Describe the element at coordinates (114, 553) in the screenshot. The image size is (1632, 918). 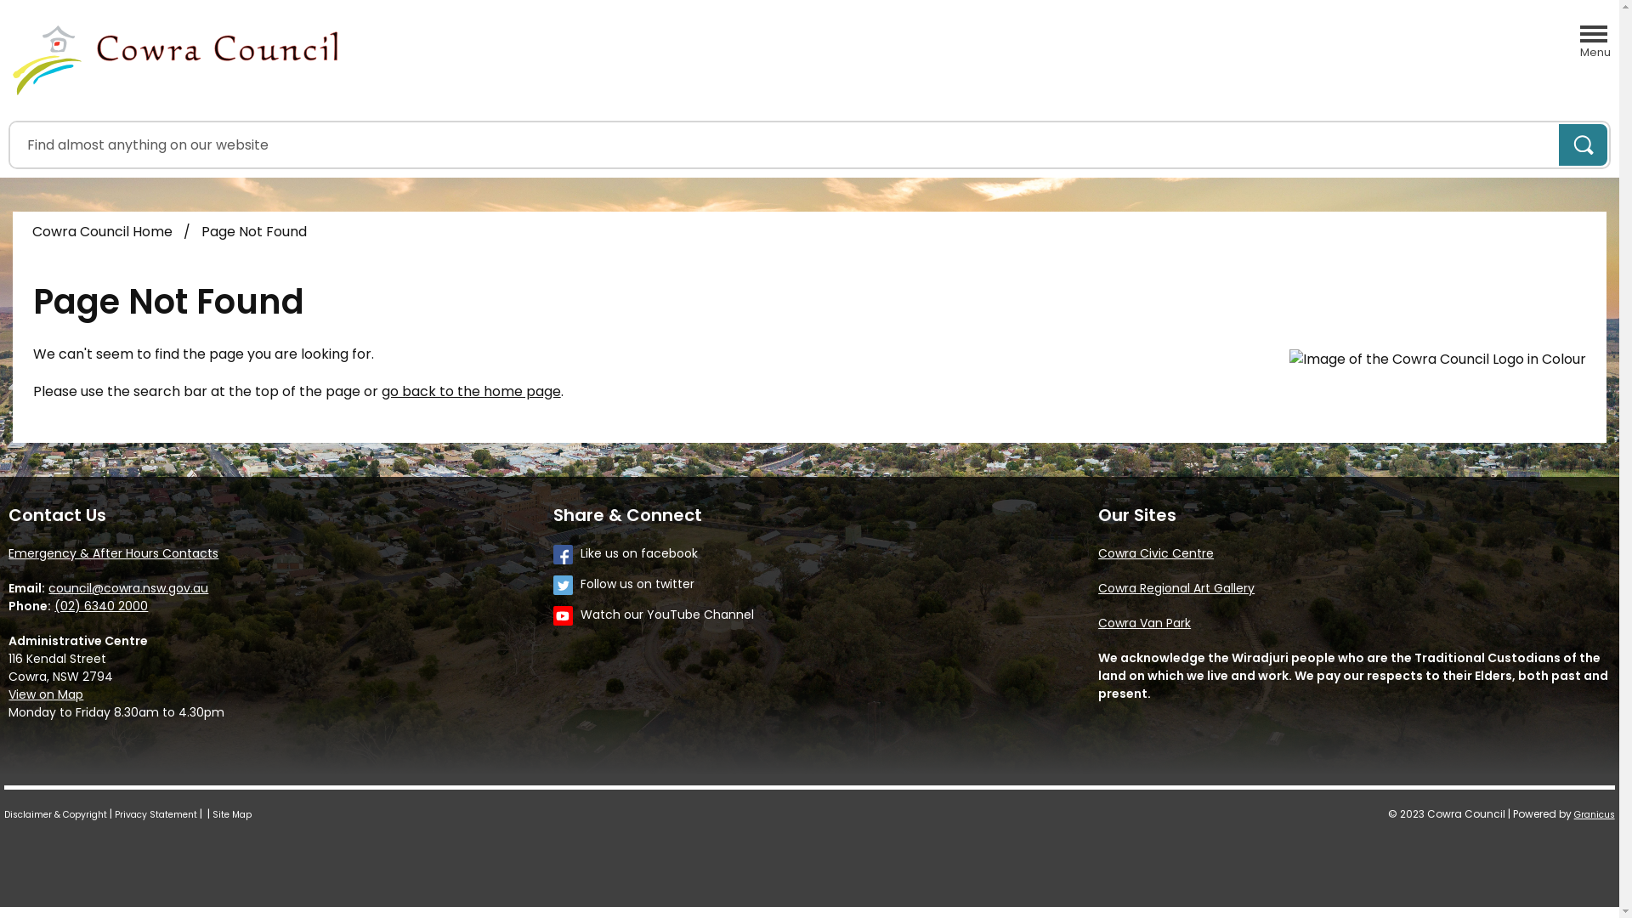
I see `Emergency & After Hours Contacts` at that location.